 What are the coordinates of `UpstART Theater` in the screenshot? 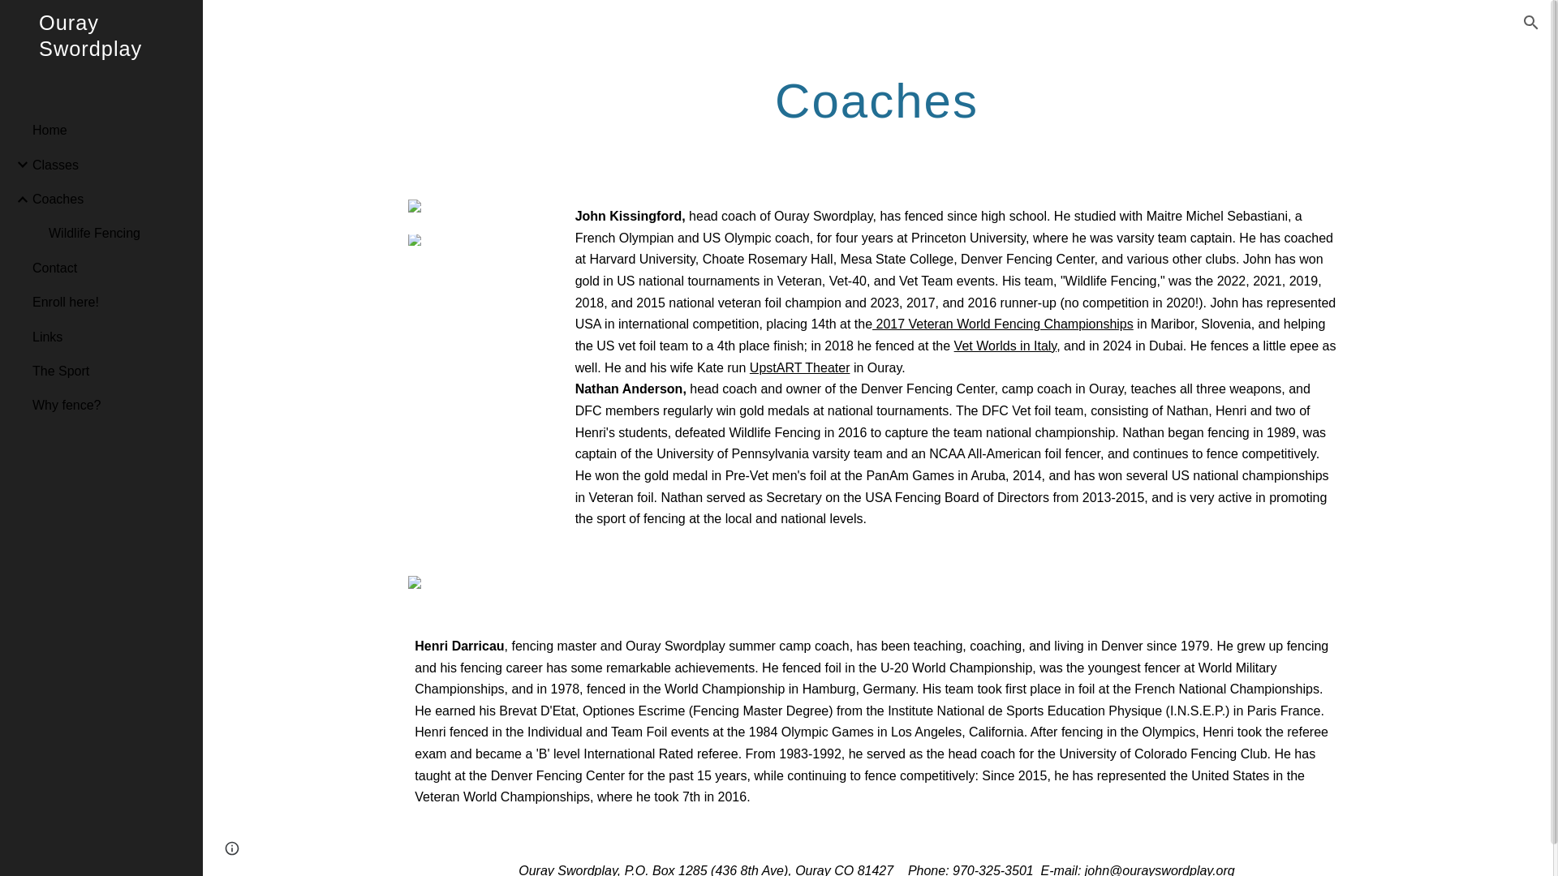 It's located at (800, 367).